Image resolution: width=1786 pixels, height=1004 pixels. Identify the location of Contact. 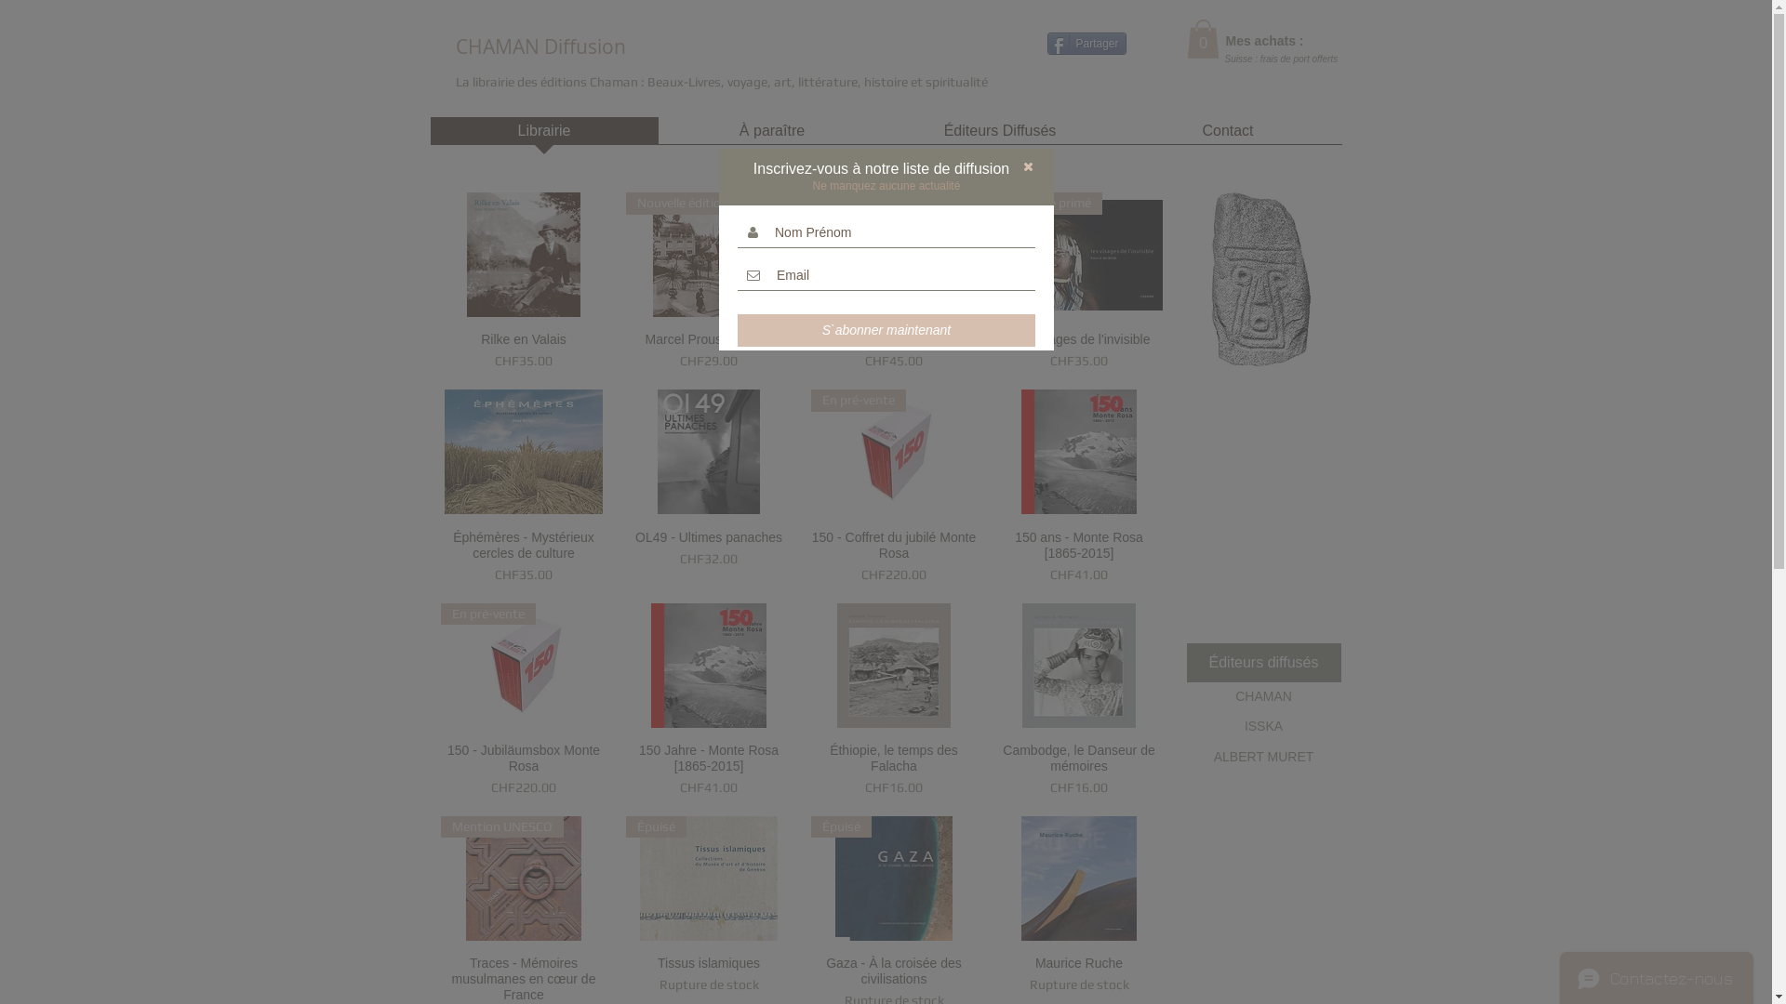
(1228, 137).